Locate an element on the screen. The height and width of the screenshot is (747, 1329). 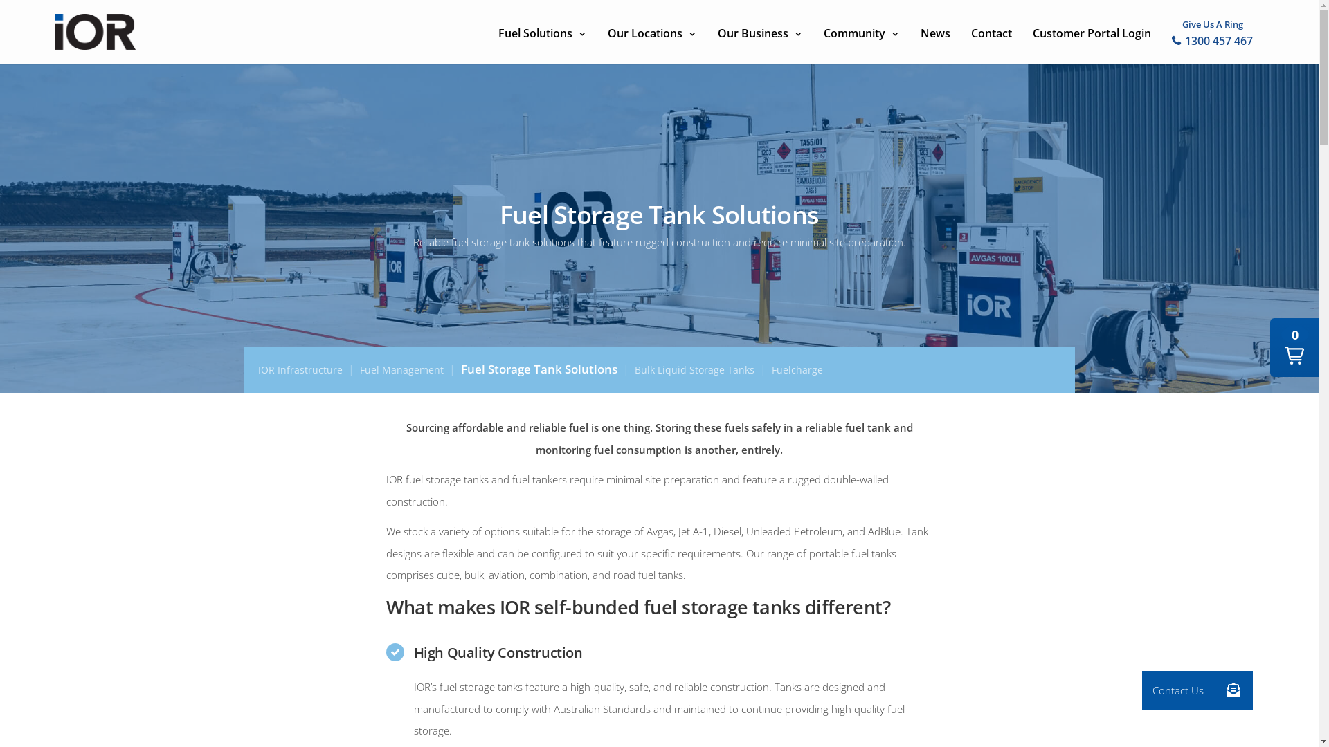
0 is located at coordinates (1294, 347).